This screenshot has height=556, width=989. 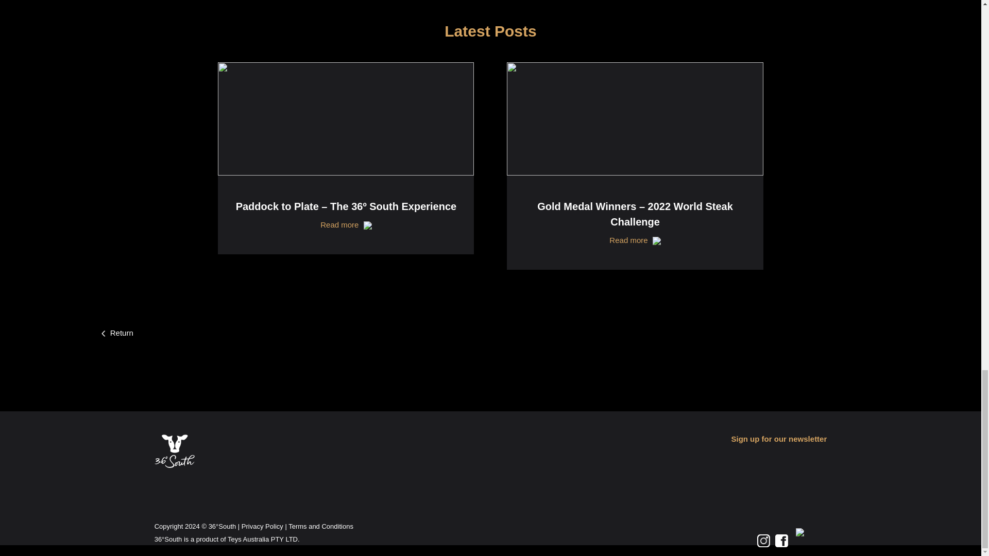 I want to click on Return, so click(x=117, y=333).